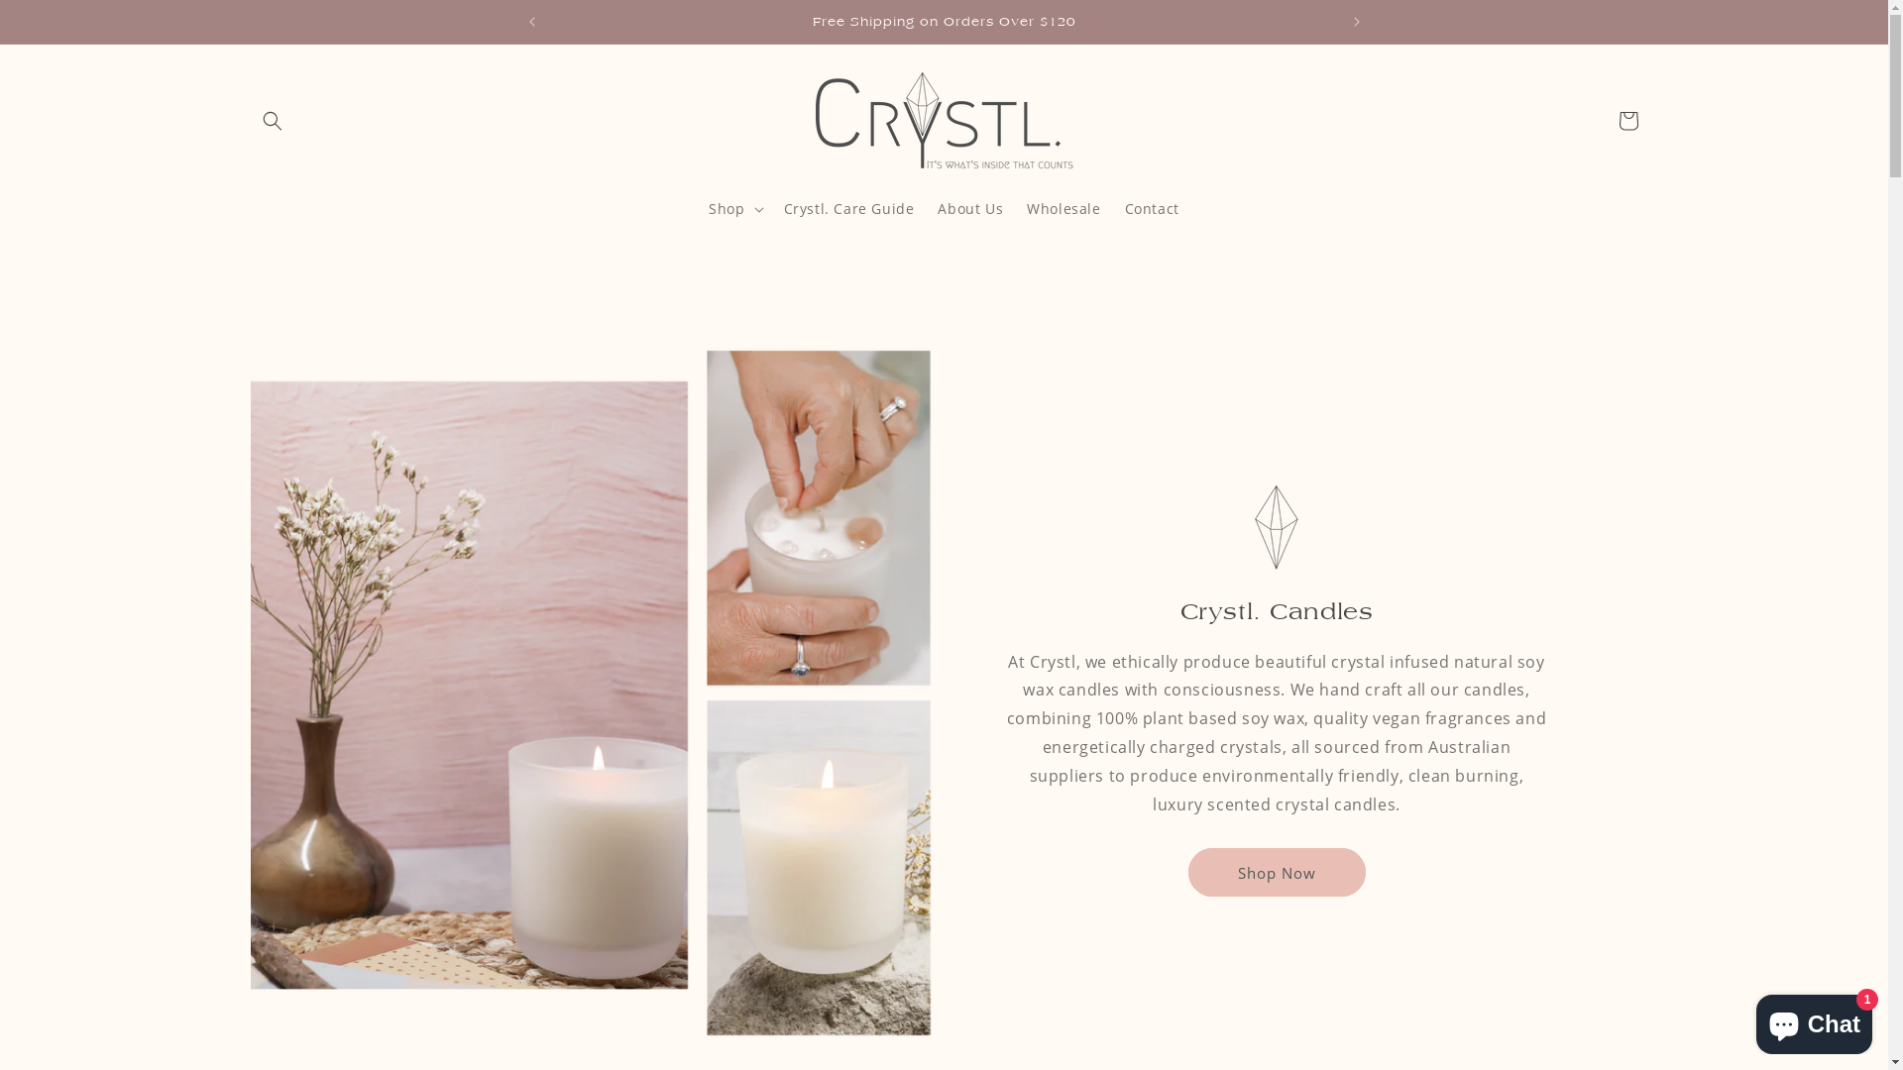  Describe the element at coordinates (849, 209) in the screenshot. I see `Crystl. Care Guide` at that location.